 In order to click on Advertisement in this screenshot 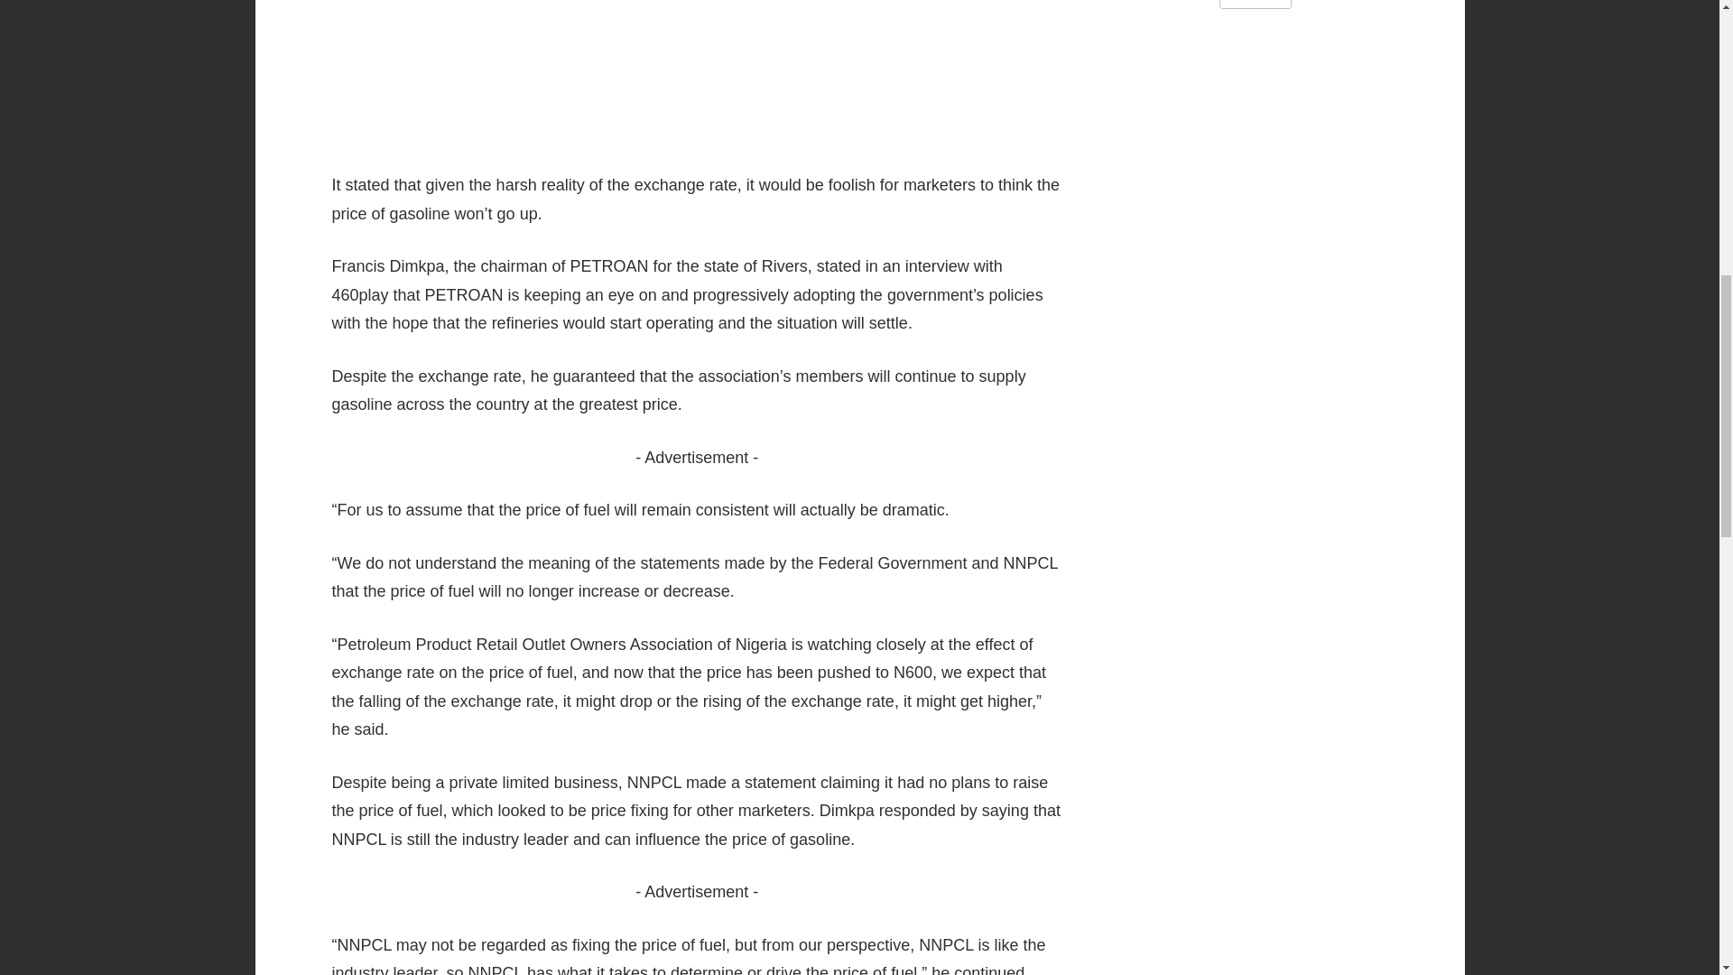, I will do `click(698, 74)`.